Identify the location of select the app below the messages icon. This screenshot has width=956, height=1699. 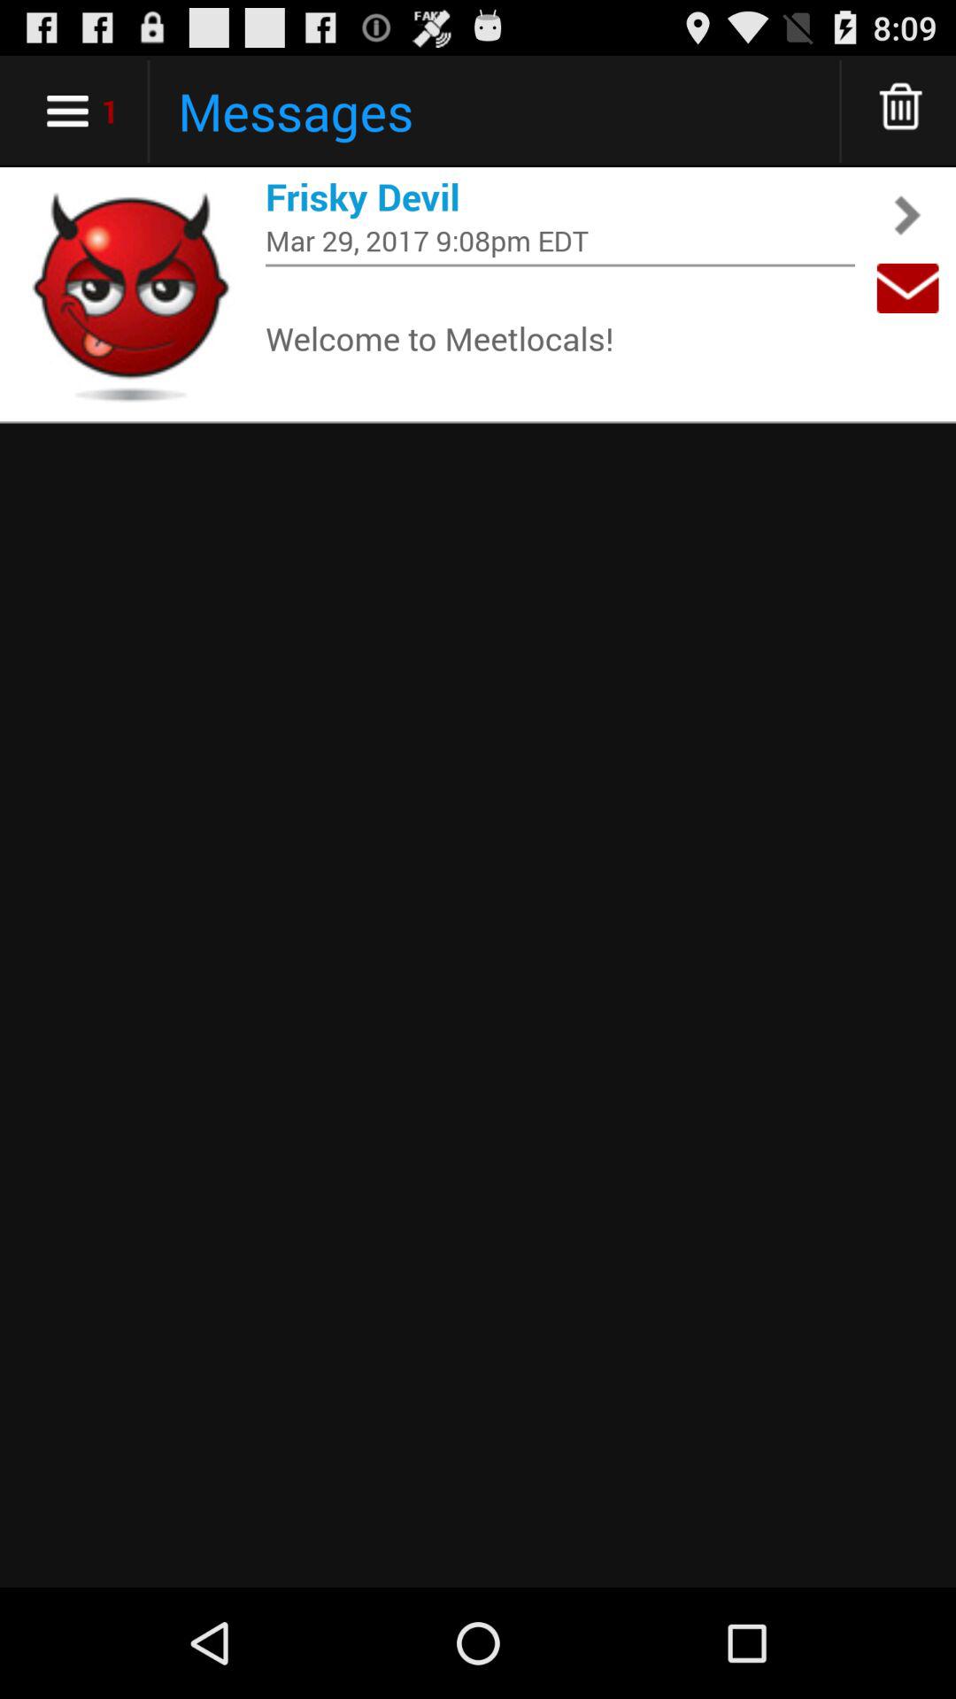
(560, 196).